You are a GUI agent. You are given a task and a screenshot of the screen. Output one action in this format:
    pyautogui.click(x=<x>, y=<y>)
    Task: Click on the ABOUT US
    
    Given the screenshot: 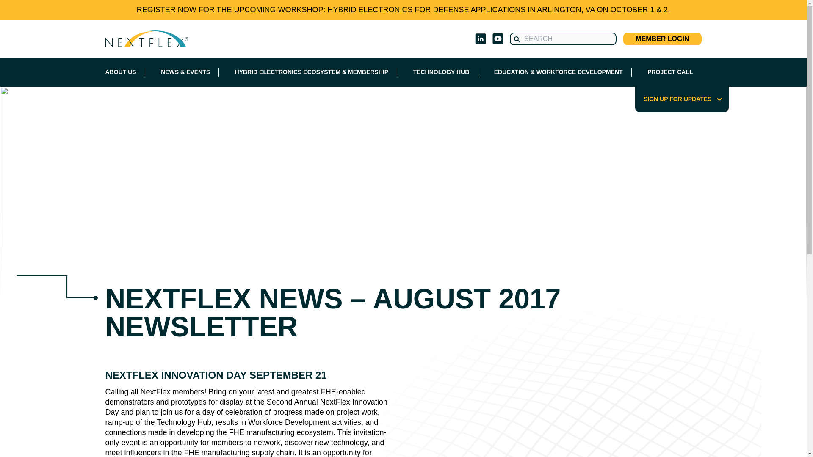 What is the action you would take?
    pyautogui.click(x=120, y=72)
    